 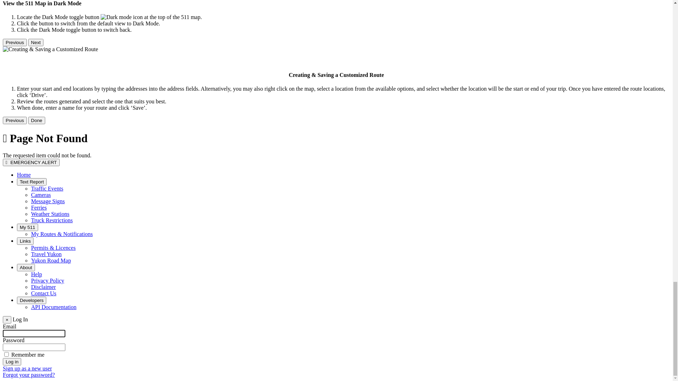 I want to click on Log In, so click(x=39, y=104).